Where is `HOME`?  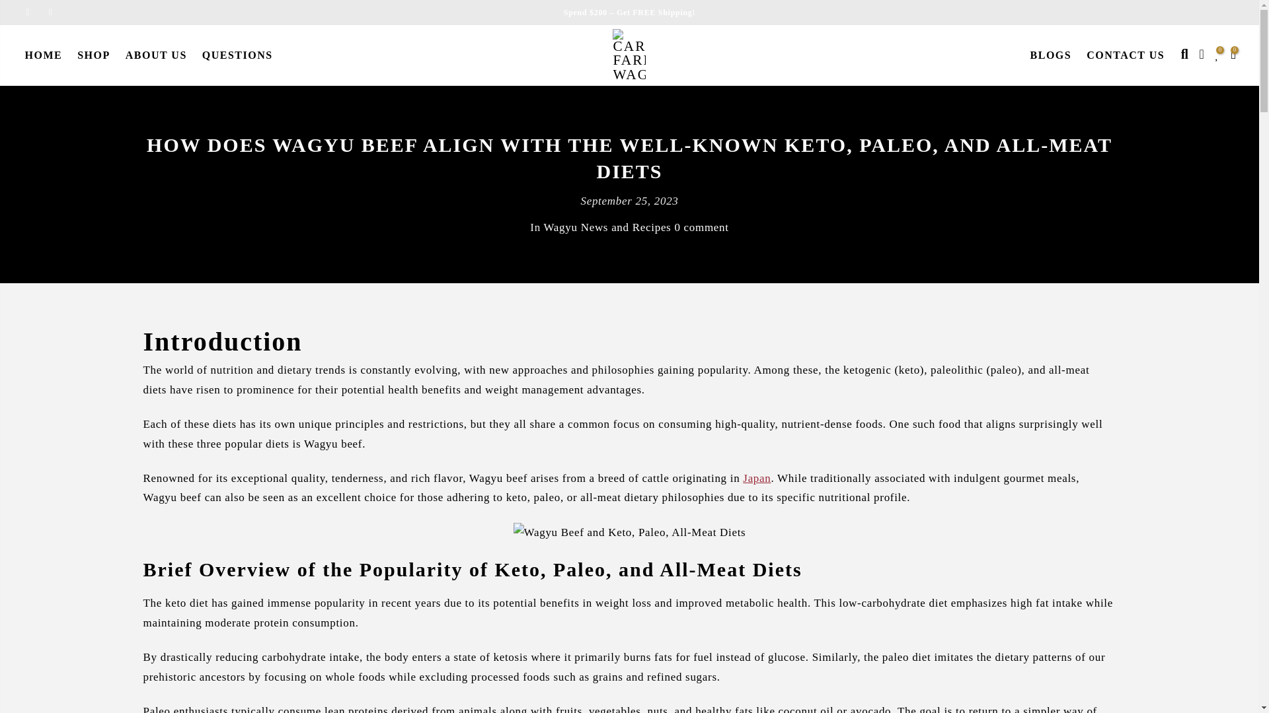 HOME is located at coordinates (44, 55).